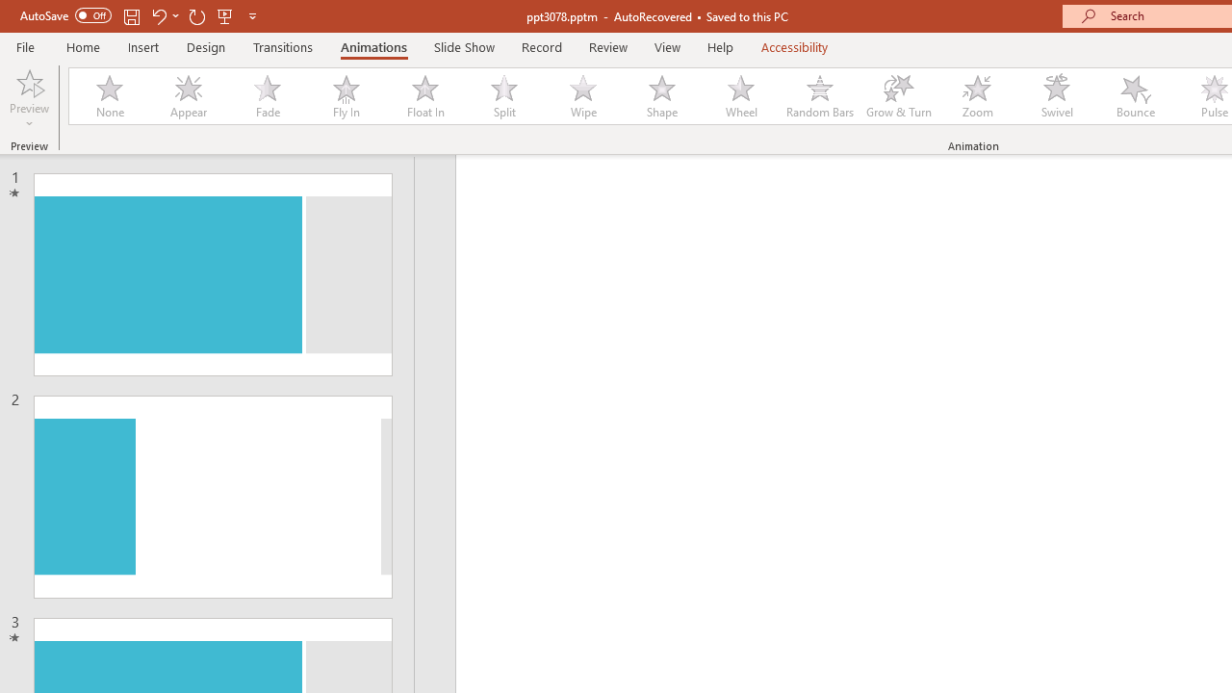 This screenshot has height=693, width=1232. I want to click on Wipe, so click(582, 96).